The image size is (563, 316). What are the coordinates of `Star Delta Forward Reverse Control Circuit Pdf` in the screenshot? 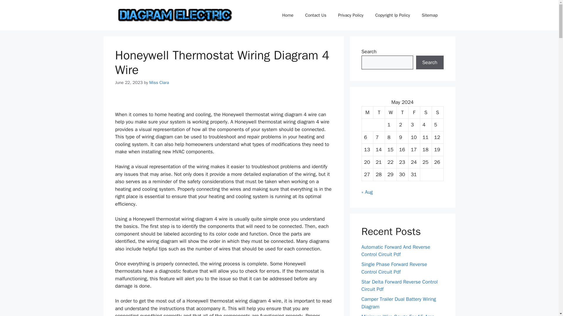 It's located at (399, 285).